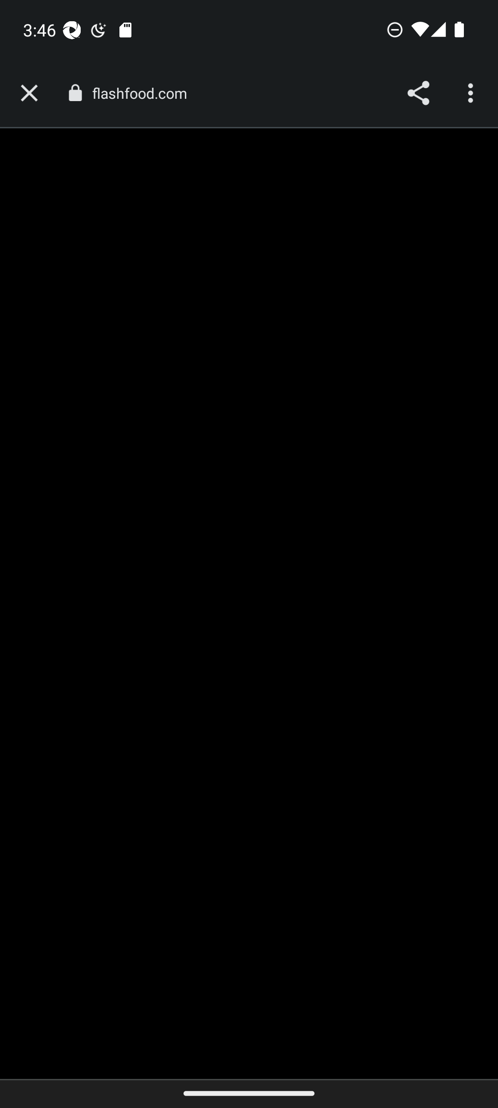 The height and width of the screenshot is (1108, 498). I want to click on Share, so click(418, 93).